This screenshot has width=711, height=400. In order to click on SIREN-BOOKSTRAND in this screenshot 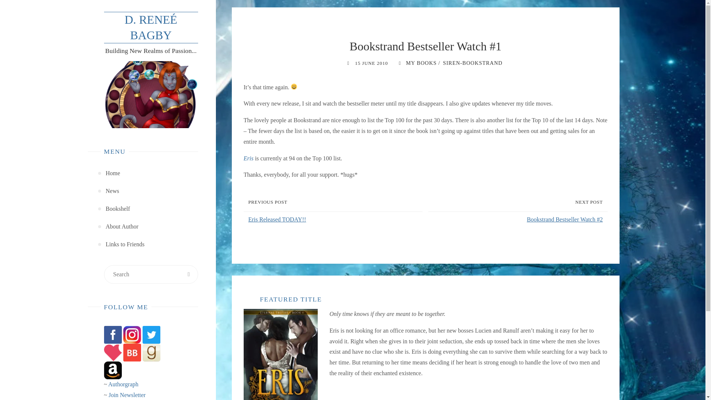, I will do `click(472, 63)`.